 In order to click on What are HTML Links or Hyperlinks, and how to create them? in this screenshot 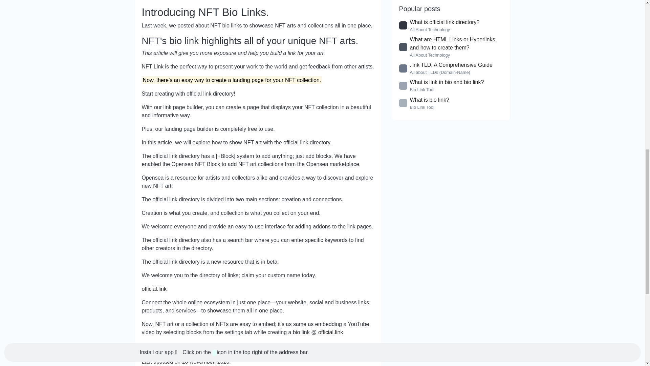, I will do `click(453, 43)`.